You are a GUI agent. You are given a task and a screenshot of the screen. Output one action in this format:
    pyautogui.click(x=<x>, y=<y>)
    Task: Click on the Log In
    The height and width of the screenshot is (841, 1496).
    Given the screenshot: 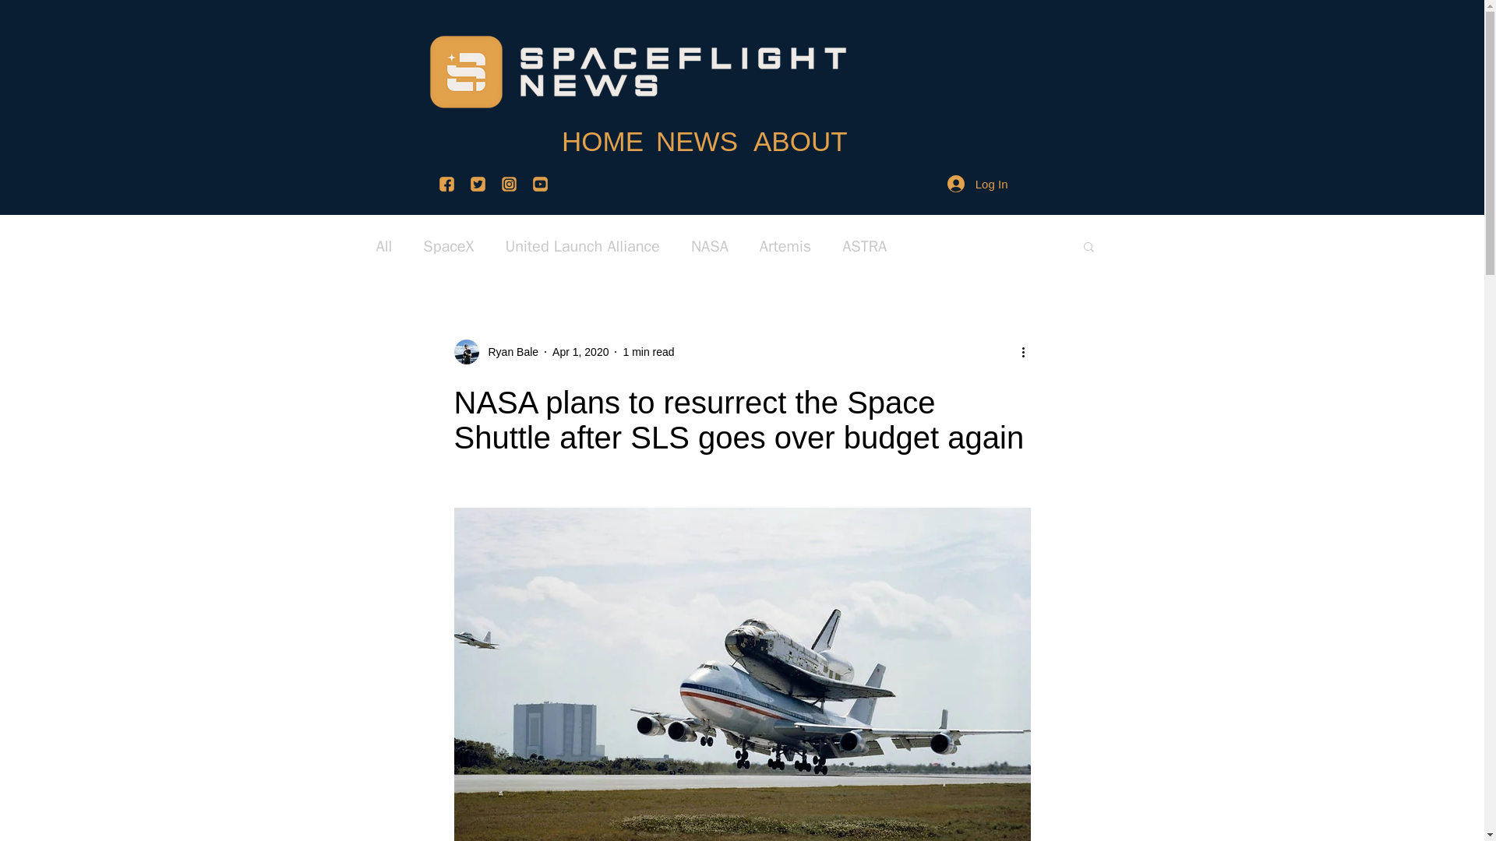 What is the action you would take?
    pyautogui.click(x=977, y=184)
    